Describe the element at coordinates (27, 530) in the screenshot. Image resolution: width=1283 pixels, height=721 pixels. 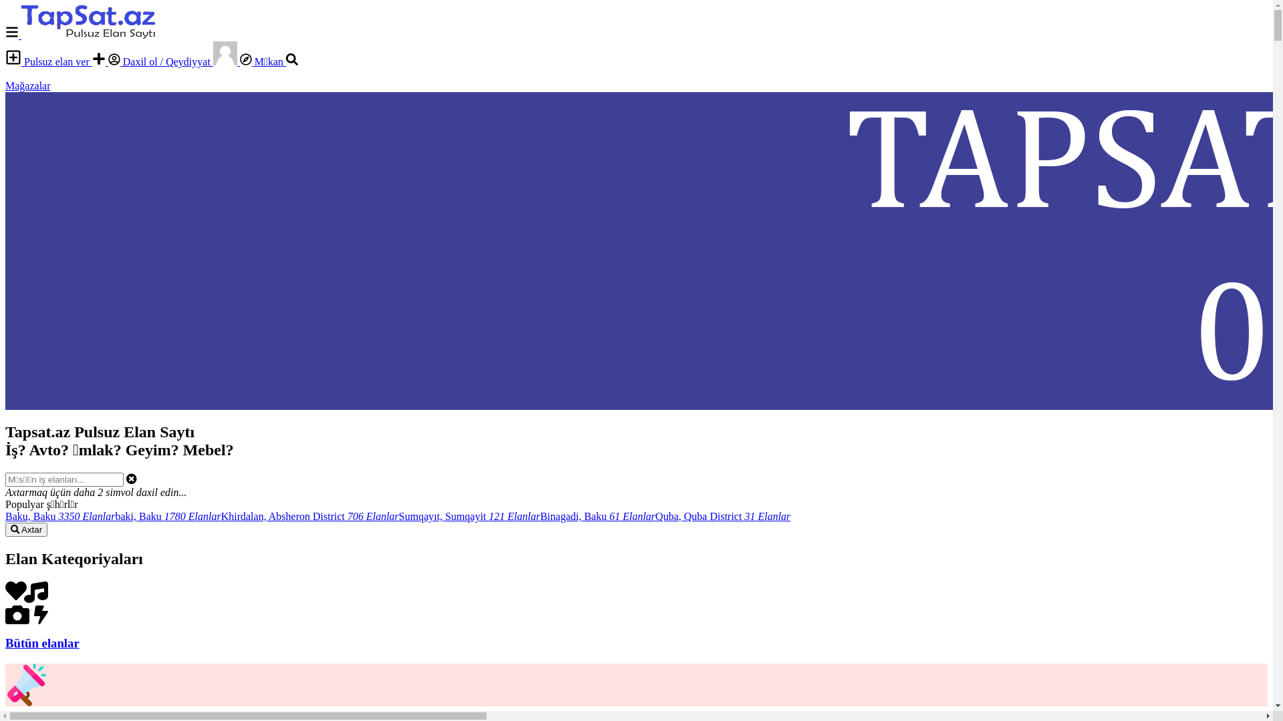
I see `Axtar` at that location.